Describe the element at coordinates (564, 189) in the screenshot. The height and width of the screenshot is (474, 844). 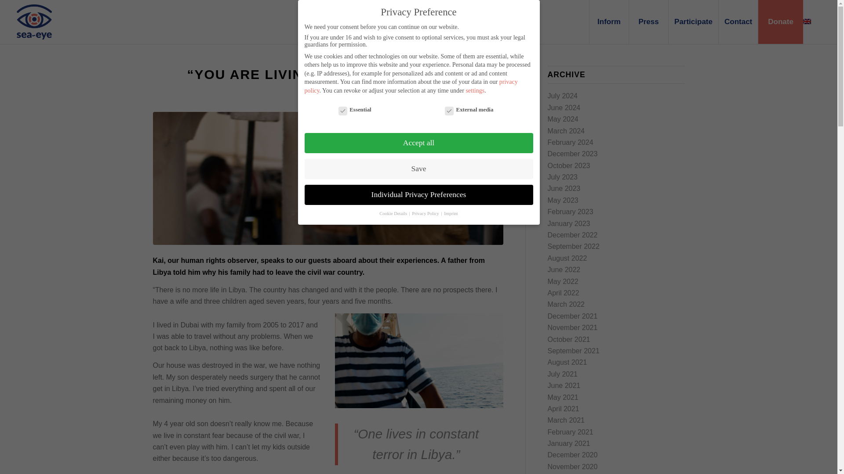
I see `June 2023` at that location.